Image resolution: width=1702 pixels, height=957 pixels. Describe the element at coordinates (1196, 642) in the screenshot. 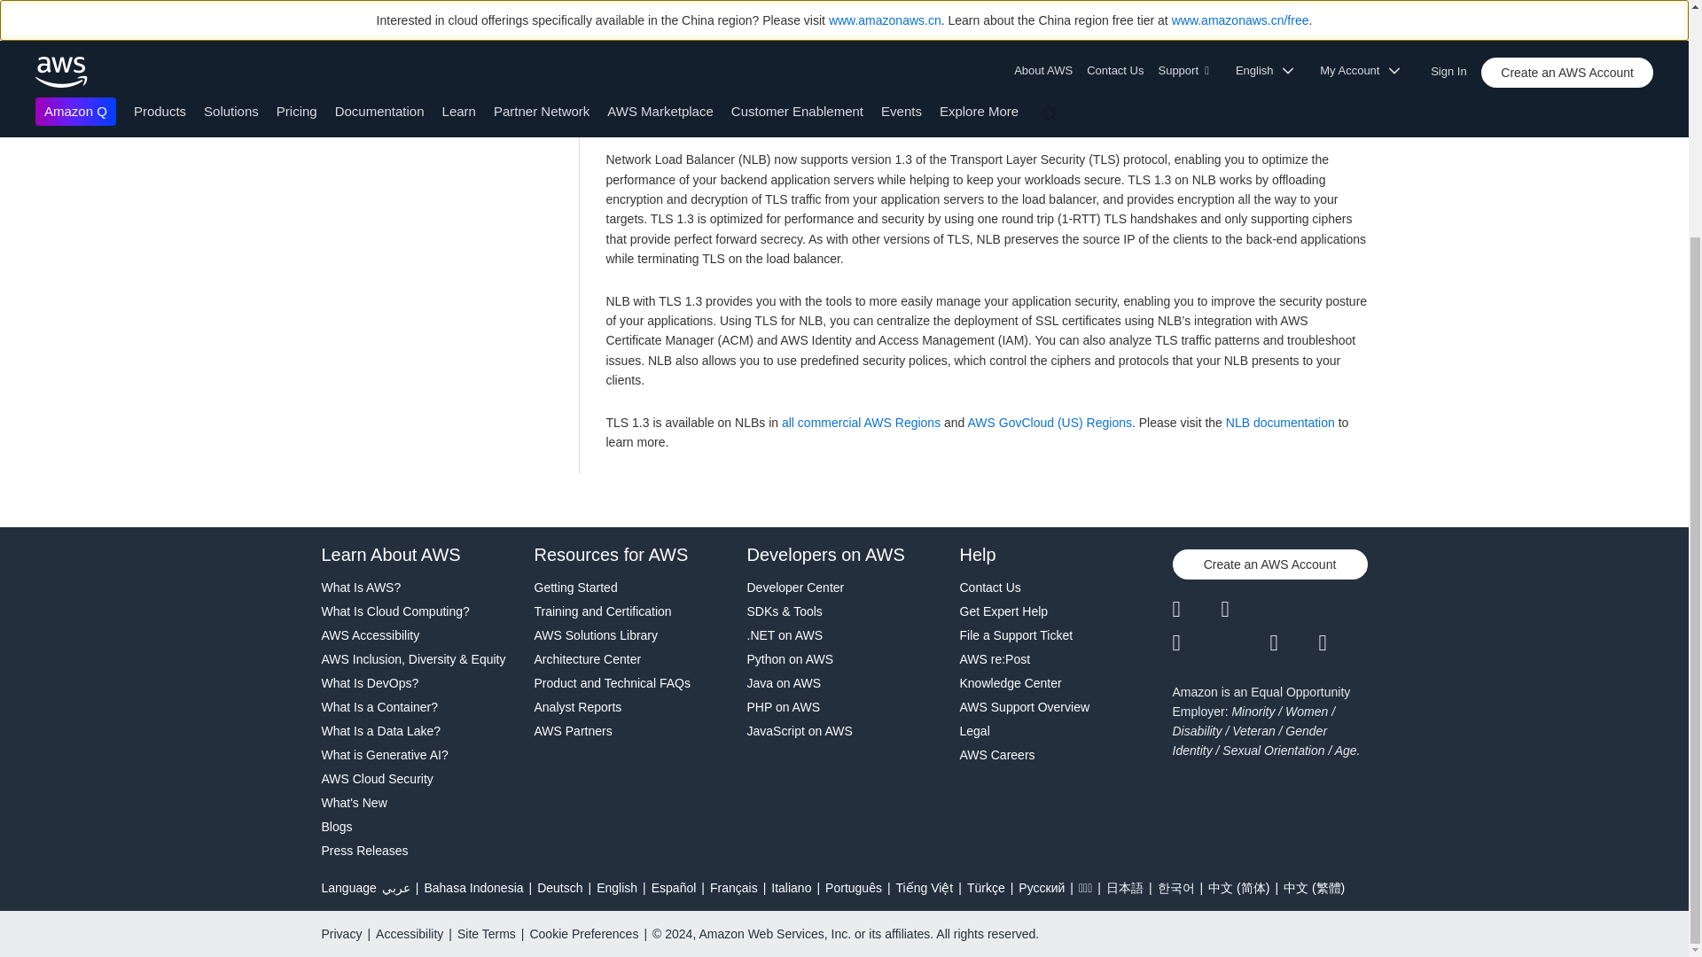

I see `Twitch` at that location.